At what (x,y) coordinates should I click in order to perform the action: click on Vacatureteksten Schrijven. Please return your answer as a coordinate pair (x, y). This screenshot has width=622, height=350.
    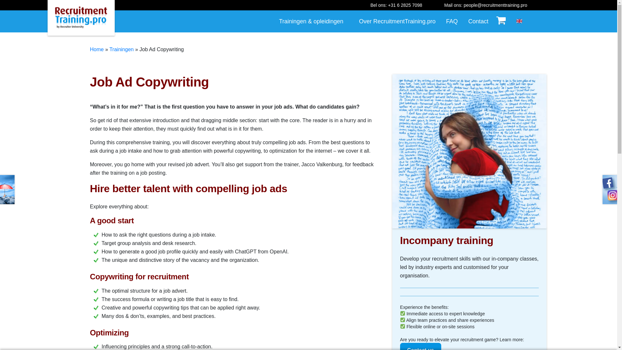
    Looking at the image, I should click on (469, 151).